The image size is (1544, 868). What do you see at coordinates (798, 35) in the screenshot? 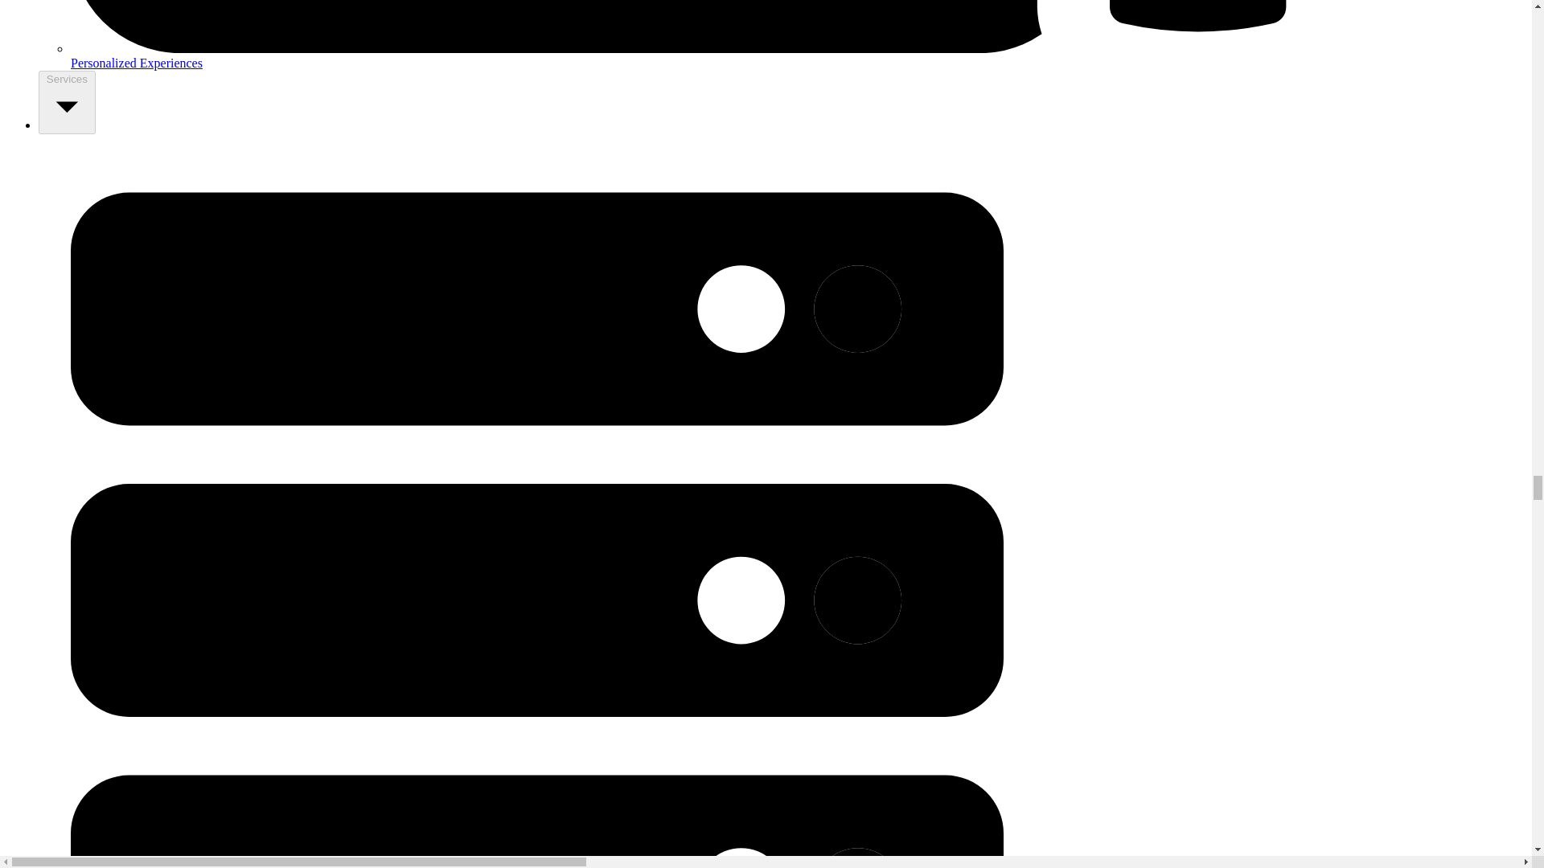
I see `Personalized Experiences` at bounding box center [798, 35].